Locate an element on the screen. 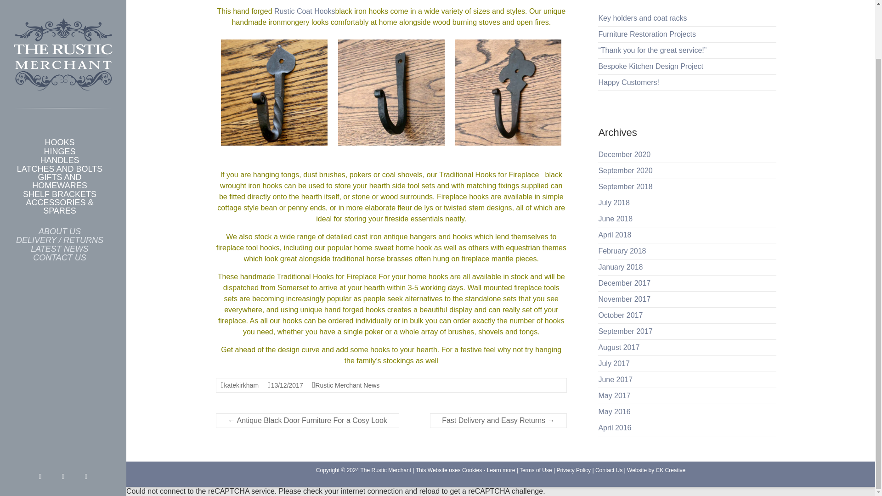 Image resolution: width=882 pixels, height=496 pixels. The Rustic Merchant is located at coordinates (385, 470).